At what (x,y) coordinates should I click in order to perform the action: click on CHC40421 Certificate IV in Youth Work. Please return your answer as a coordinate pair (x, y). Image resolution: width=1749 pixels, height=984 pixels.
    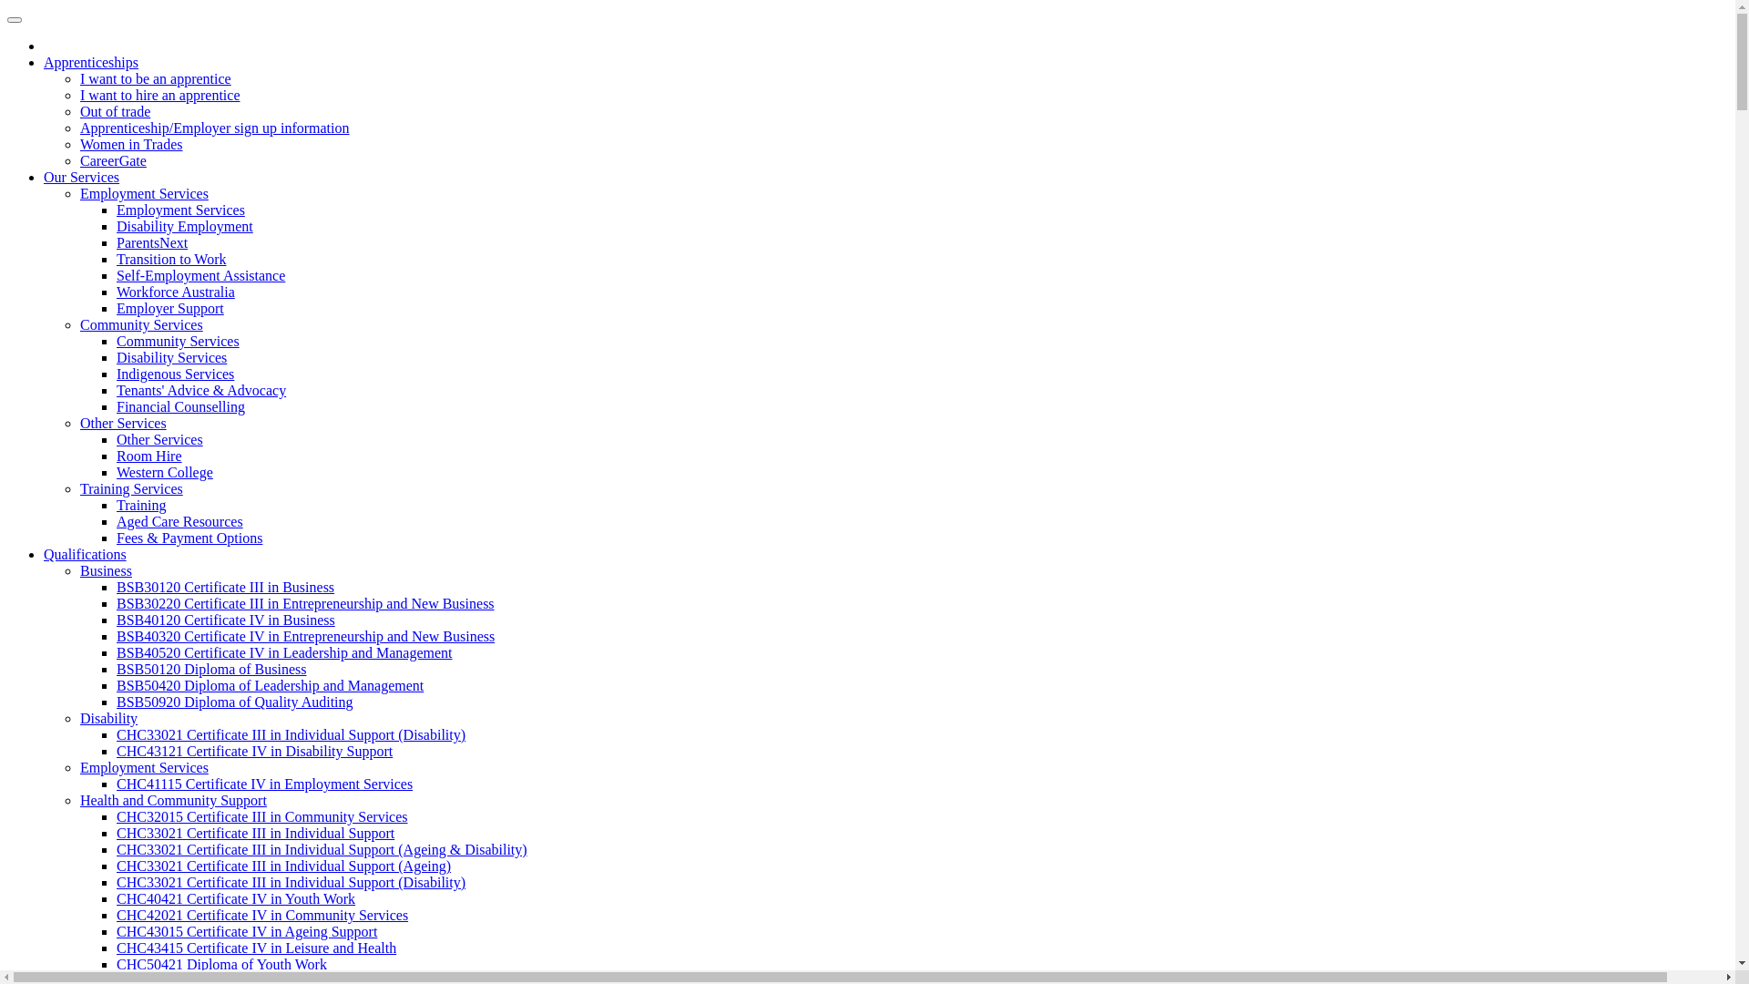
    Looking at the image, I should click on (236, 898).